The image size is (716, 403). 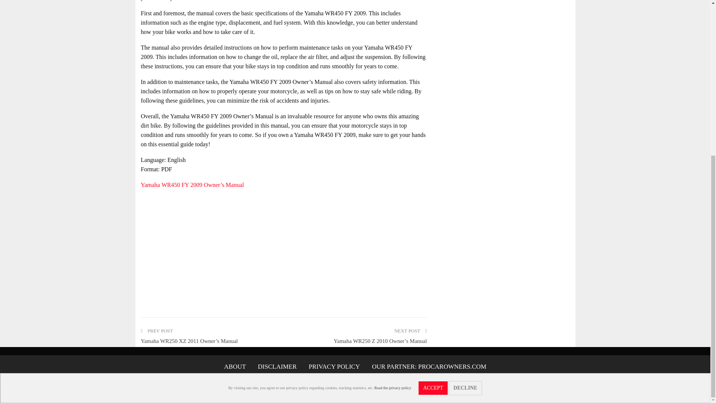 What do you see at coordinates (465, 138) in the screenshot?
I see `DECLINE` at bounding box center [465, 138].